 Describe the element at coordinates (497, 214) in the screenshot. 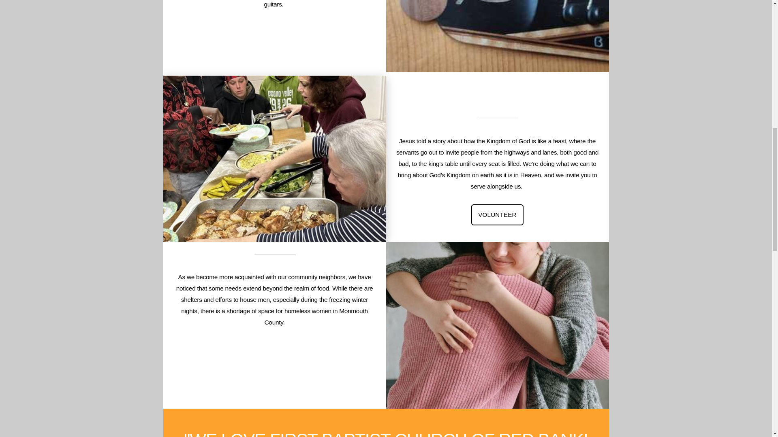

I see `VOLUNTEER` at that location.